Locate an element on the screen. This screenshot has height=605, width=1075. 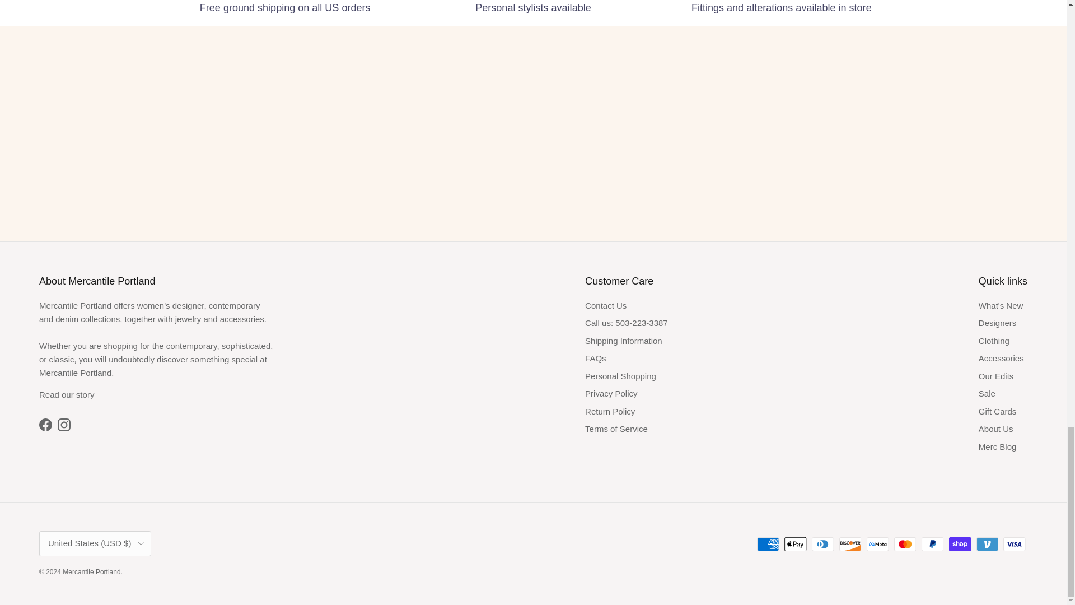
Diners Club is located at coordinates (822, 544).